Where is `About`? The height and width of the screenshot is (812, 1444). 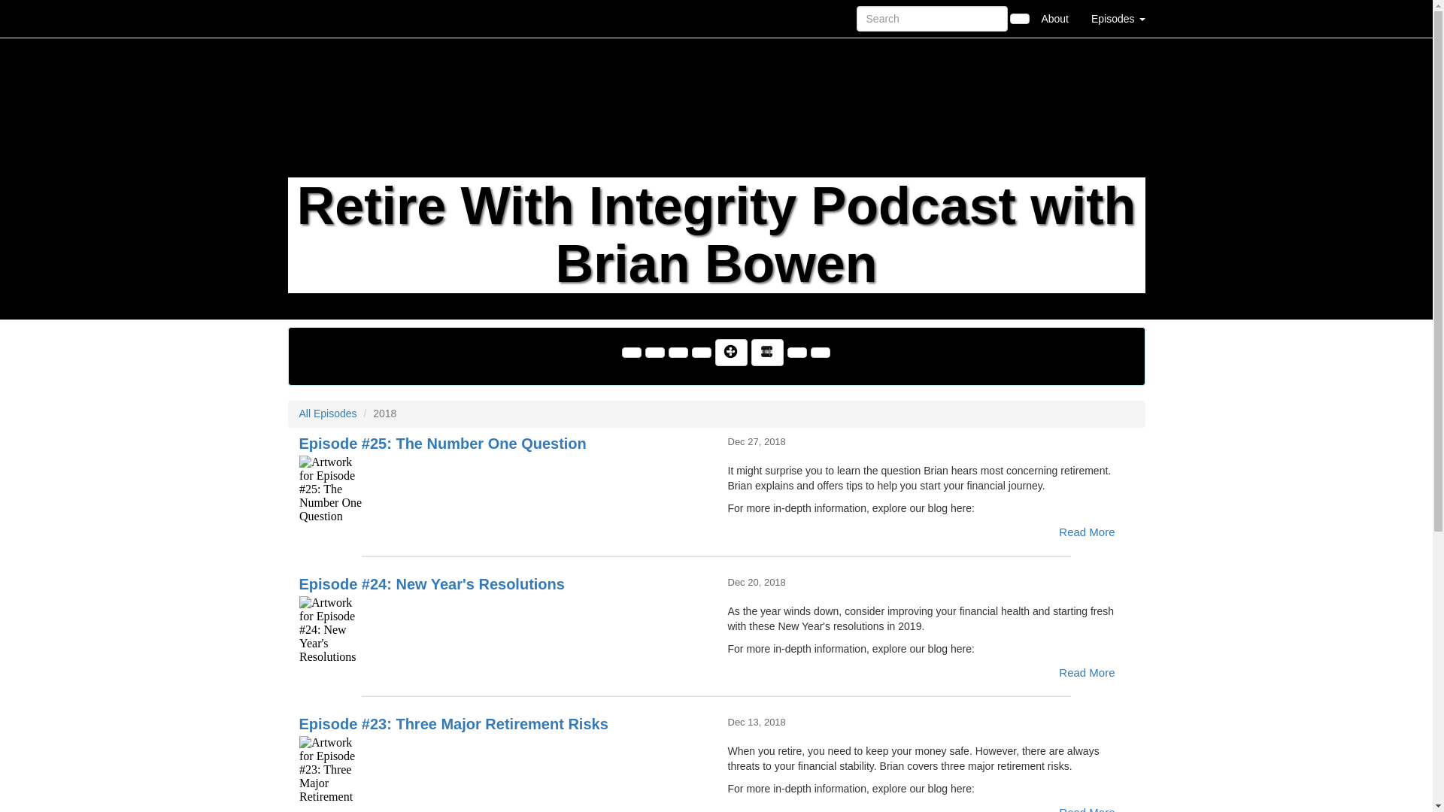 About is located at coordinates (1054, 18).